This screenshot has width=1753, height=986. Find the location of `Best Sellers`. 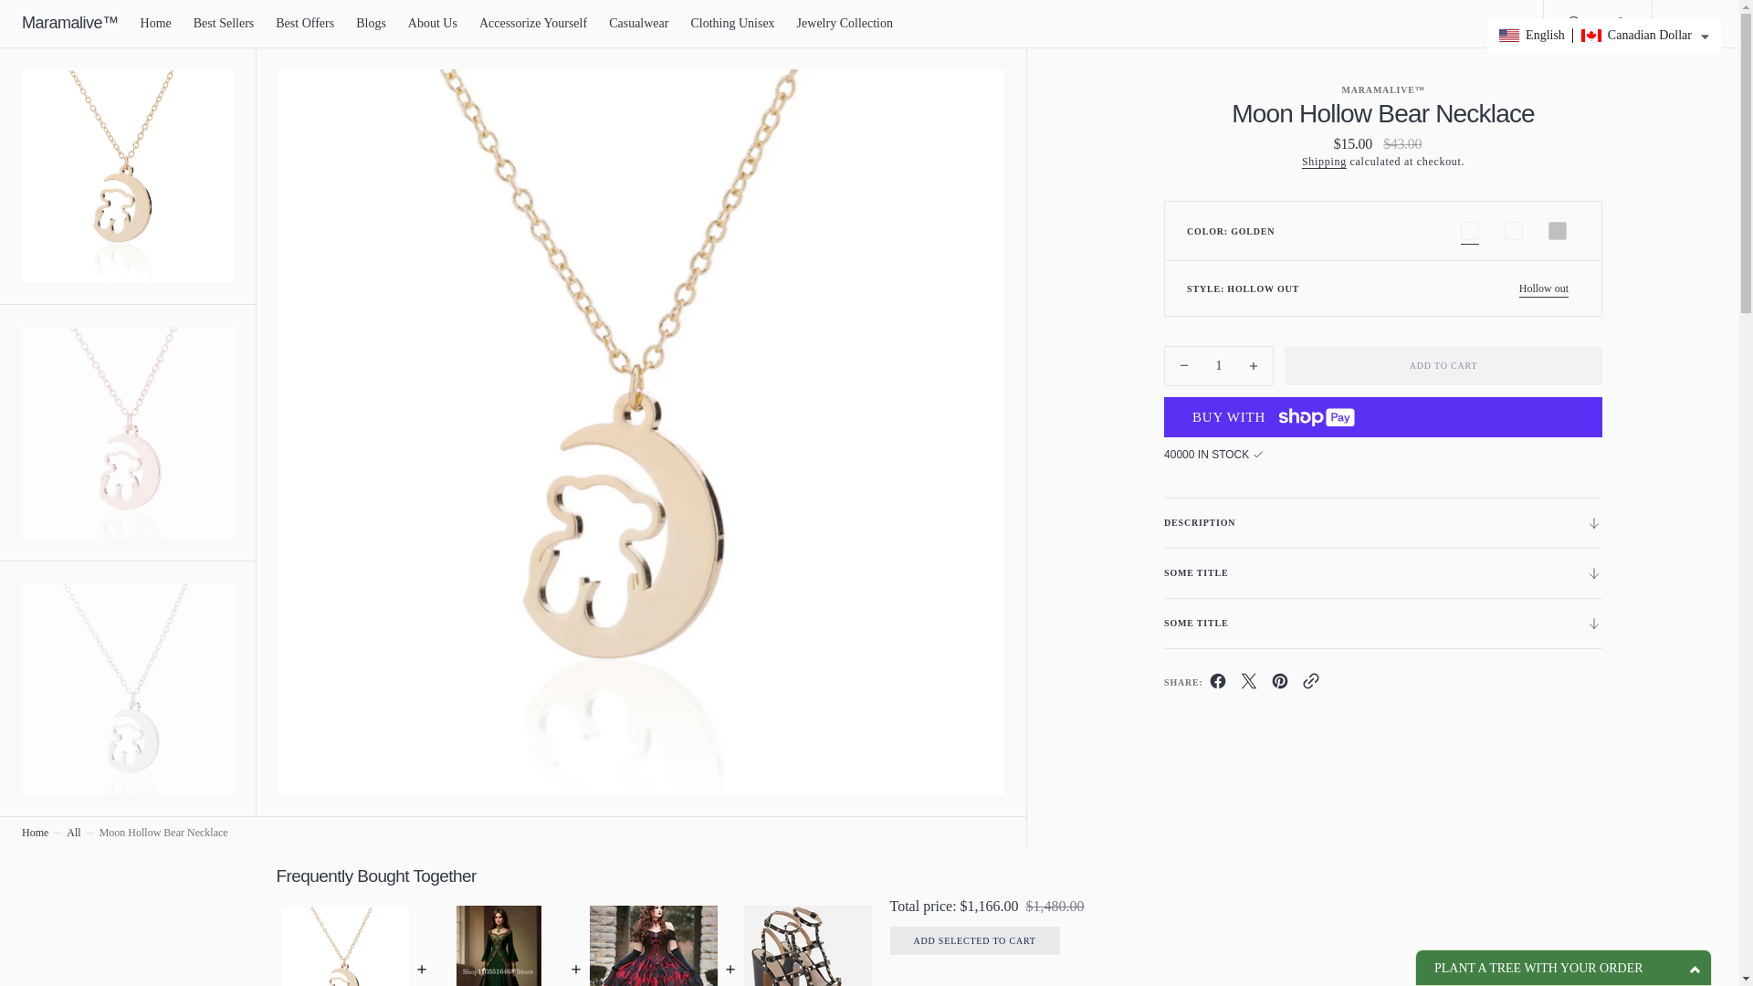

Best Sellers is located at coordinates (223, 24).